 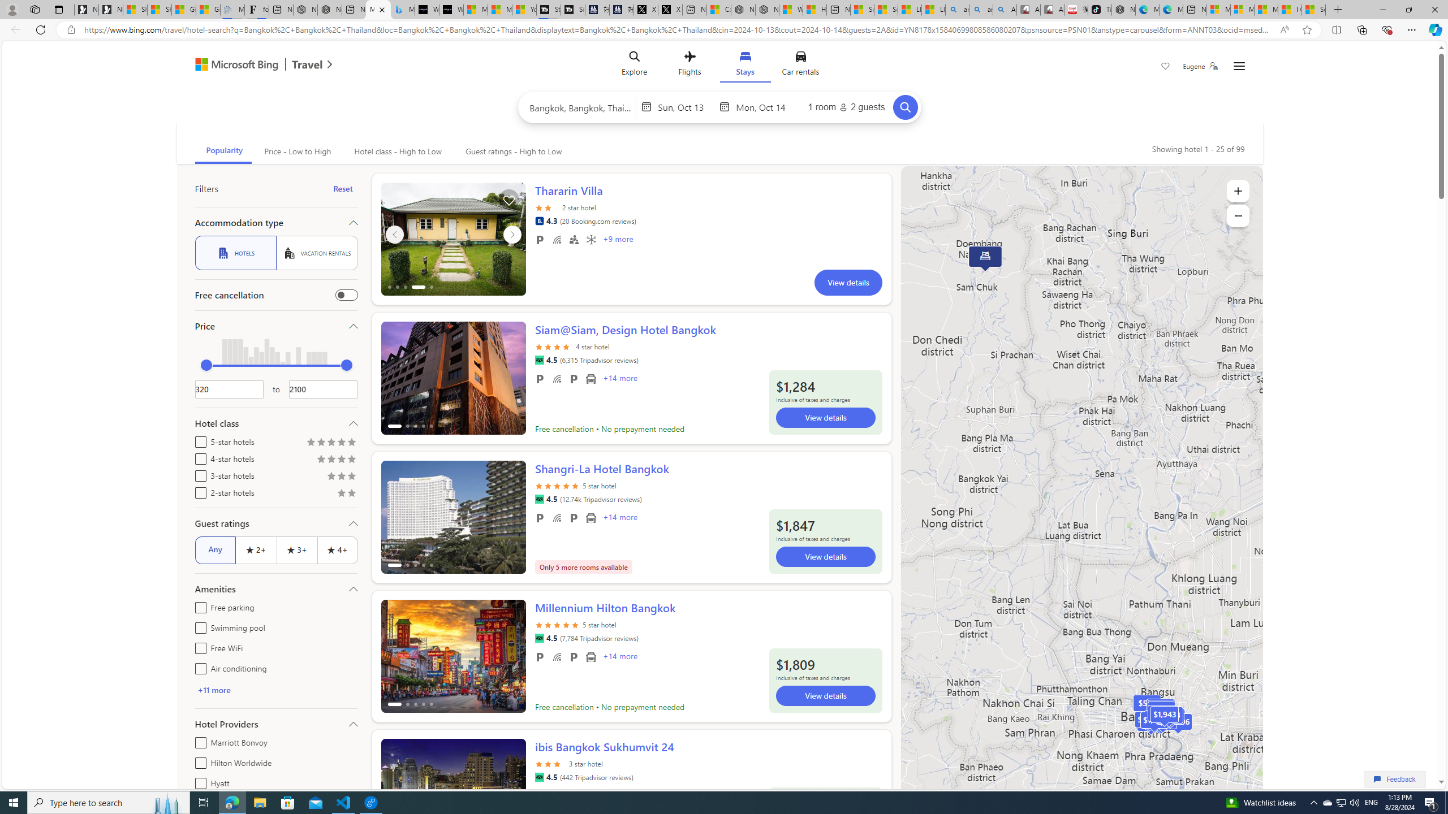 What do you see at coordinates (1003, 10) in the screenshot?
I see `Amazon Echo Robot - Search Images` at bounding box center [1003, 10].